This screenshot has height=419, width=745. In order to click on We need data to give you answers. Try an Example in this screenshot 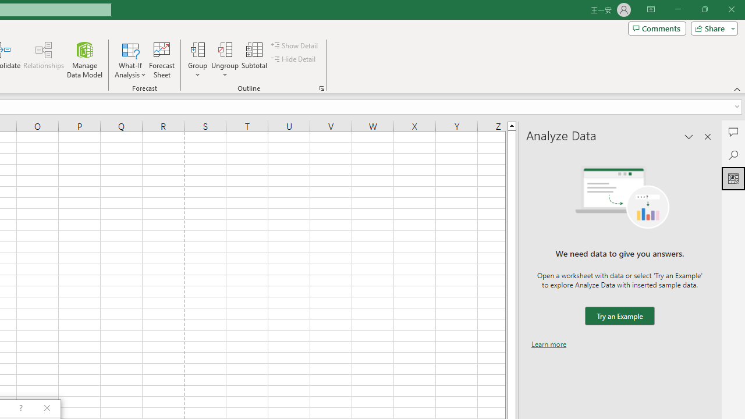, I will do `click(619, 317)`.